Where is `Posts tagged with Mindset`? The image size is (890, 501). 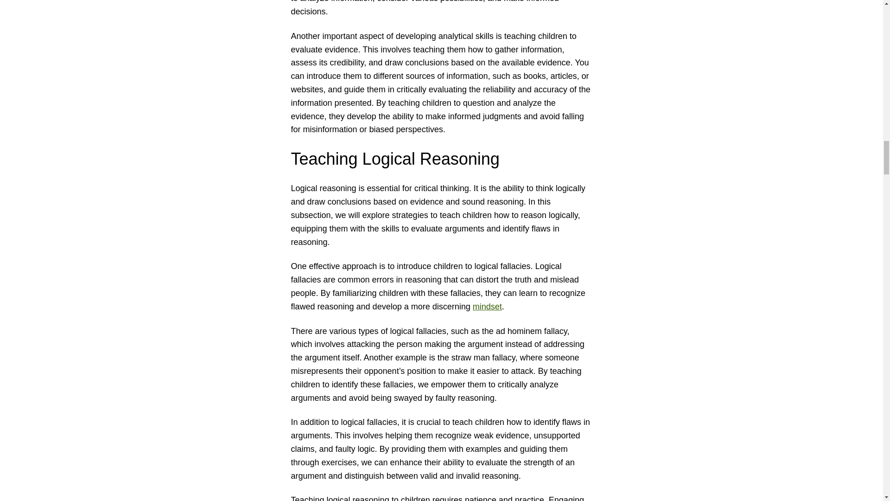
Posts tagged with Mindset is located at coordinates (487, 306).